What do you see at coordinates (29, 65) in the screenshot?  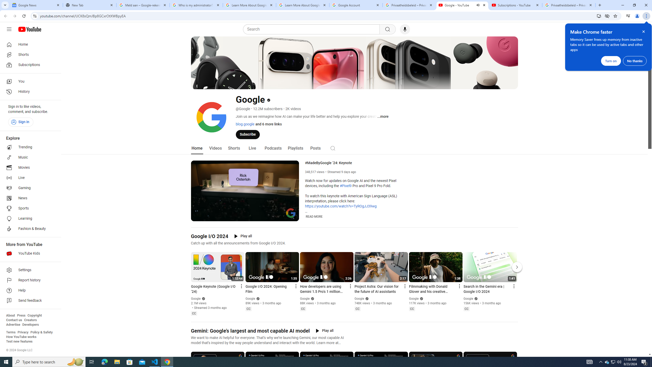 I see `Subscriptions` at bounding box center [29, 65].